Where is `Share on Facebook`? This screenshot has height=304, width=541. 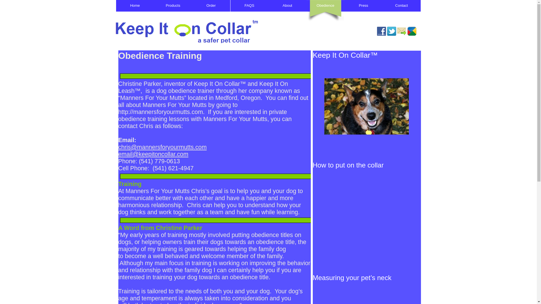 Share on Facebook is located at coordinates (382, 31).